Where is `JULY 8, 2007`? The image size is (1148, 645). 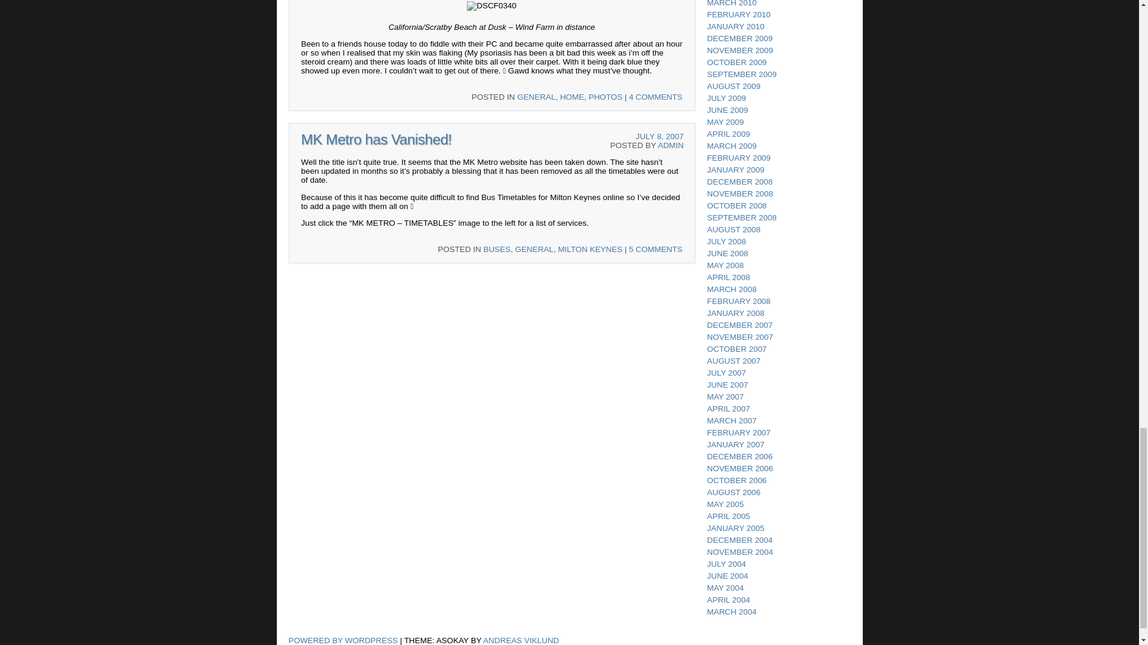 JULY 8, 2007 is located at coordinates (659, 136).